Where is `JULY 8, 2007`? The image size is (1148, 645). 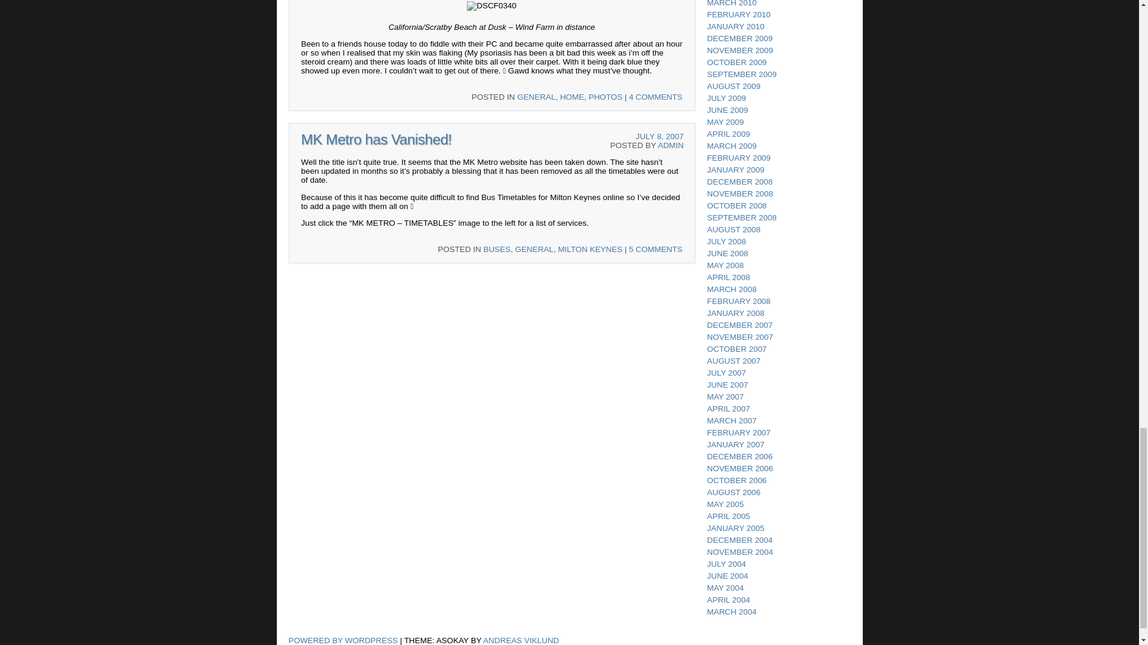 JULY 8, 2007 is located at coordinates (659, 136).